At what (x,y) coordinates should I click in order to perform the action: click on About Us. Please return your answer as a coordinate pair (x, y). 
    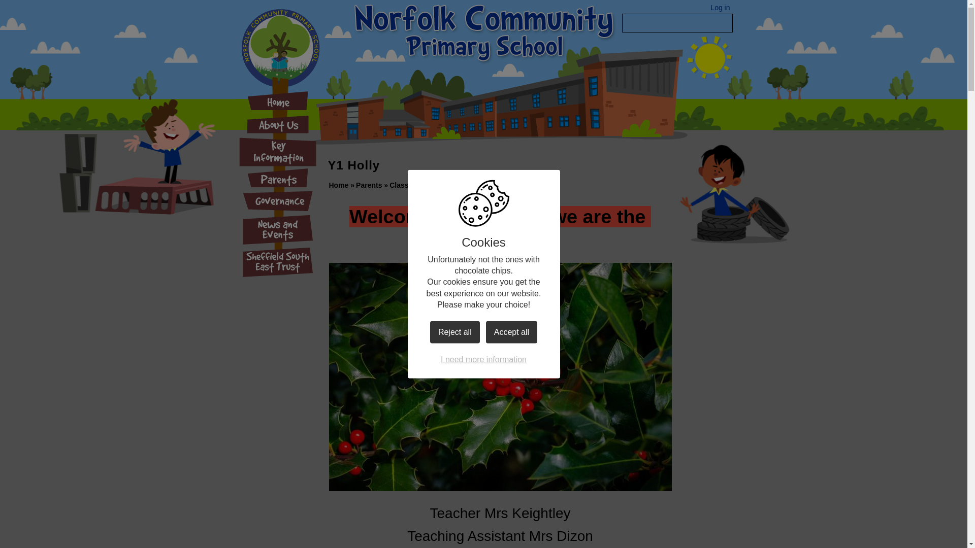
    Looking at the image, I should click on (277, 125).